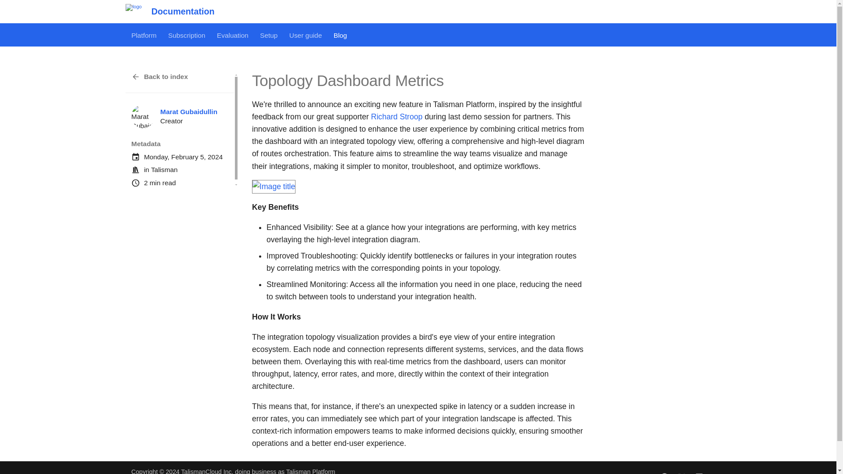 This screenshot has height=474, width=843. Describe the element at coordinates (133, 11) in the screenshot. I see `Documentation` at that location.